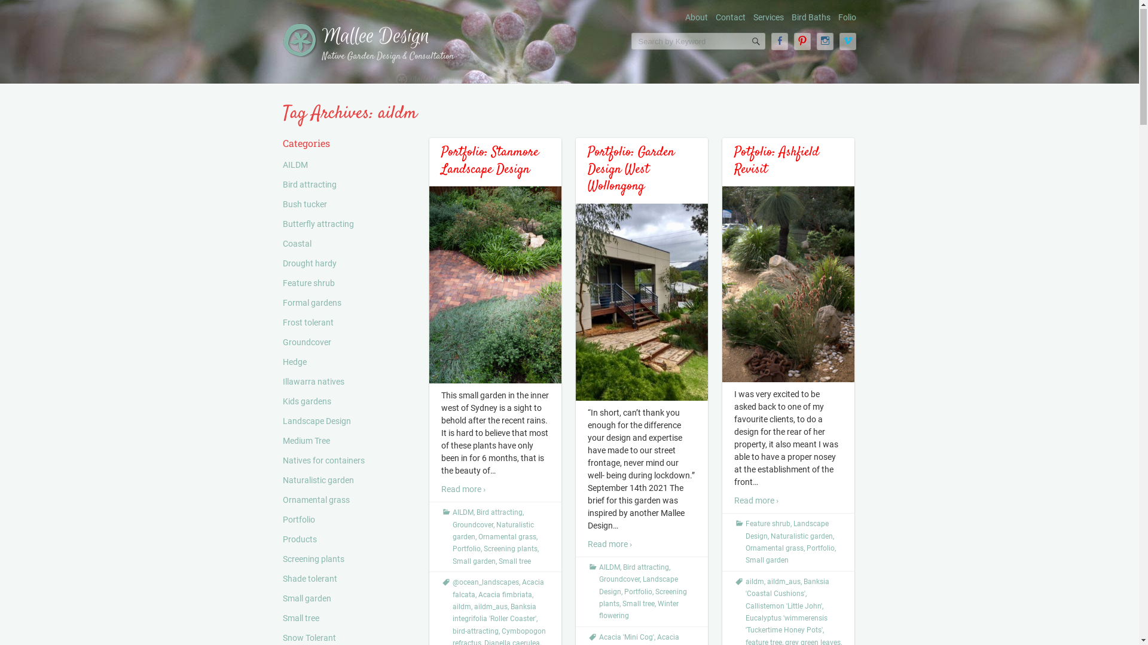  I want to click on Portfolio, so click(466, 549).